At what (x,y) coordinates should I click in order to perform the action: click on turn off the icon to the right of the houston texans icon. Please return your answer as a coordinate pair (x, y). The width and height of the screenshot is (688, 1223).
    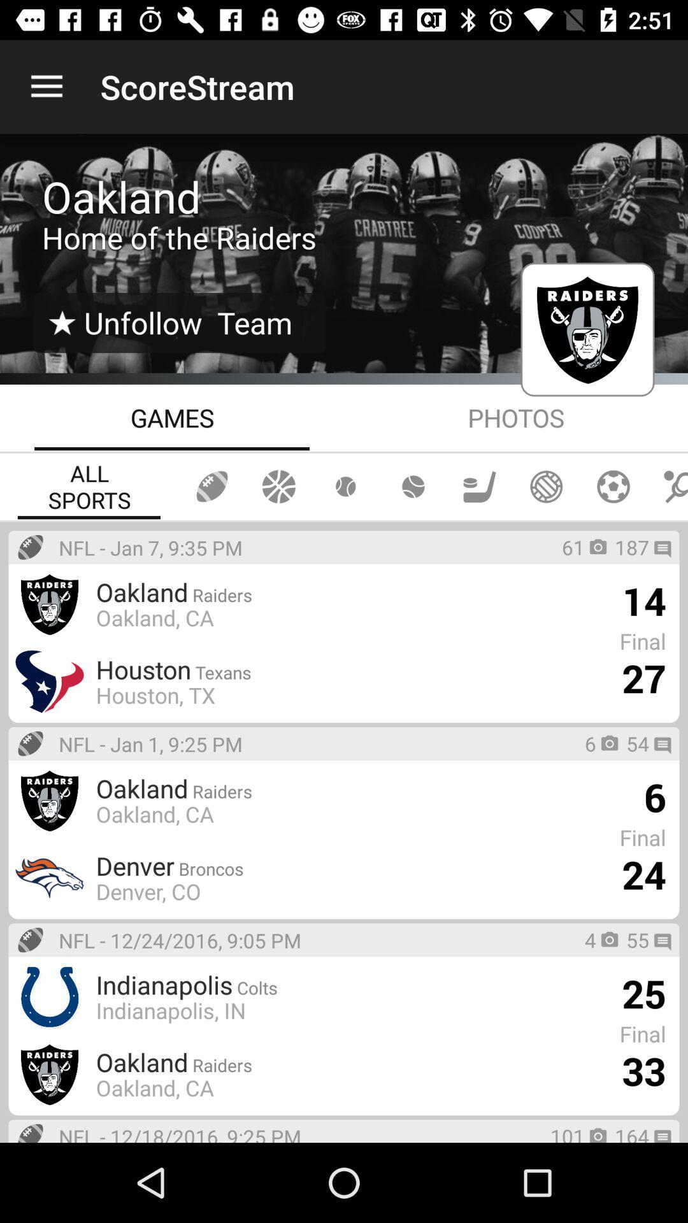
    Looking at the image, I should click on (643, 678).